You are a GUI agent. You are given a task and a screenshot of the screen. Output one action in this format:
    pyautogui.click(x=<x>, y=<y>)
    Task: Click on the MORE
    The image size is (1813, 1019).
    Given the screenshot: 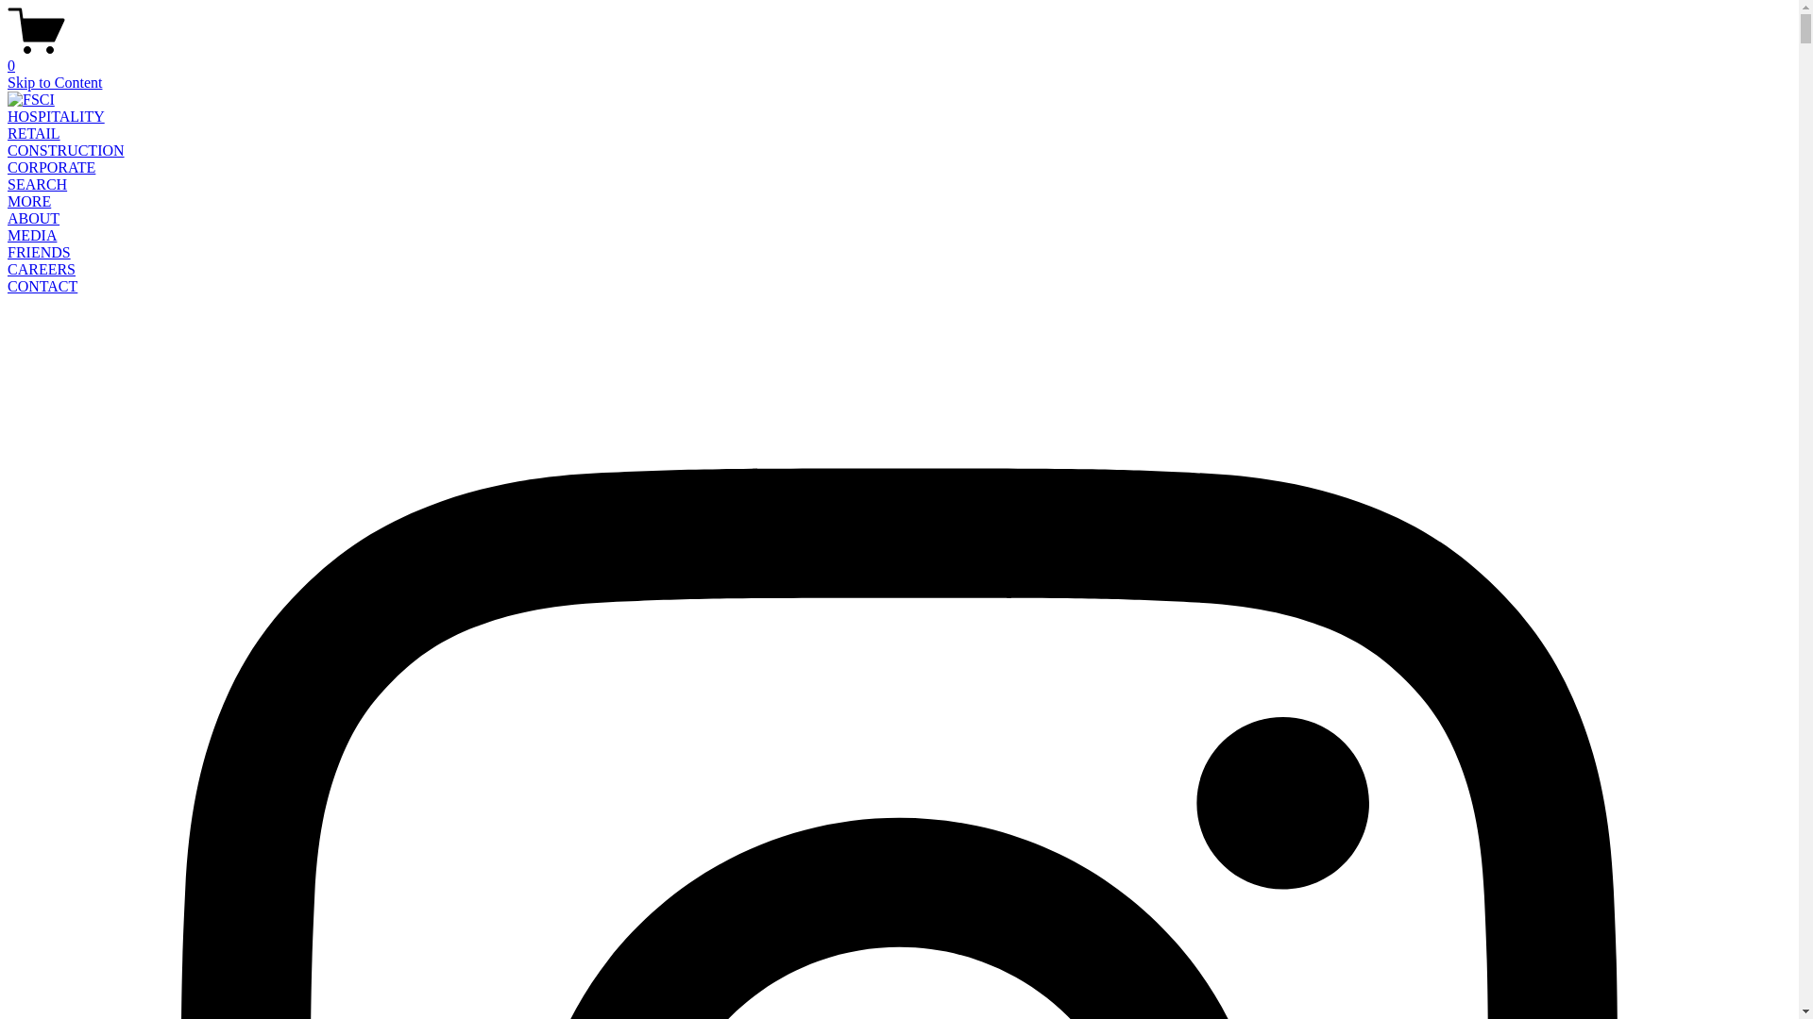 What is the action you would take?
    pyautogui.click(x=29, y=202)
    